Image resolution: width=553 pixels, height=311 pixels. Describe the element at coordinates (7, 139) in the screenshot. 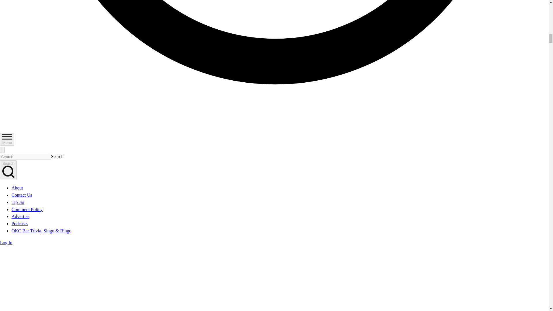

I see `Menu` at that location.